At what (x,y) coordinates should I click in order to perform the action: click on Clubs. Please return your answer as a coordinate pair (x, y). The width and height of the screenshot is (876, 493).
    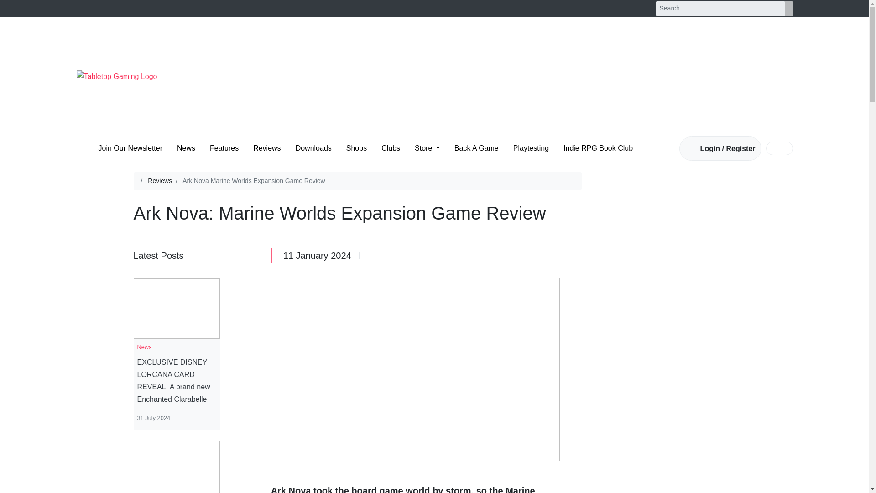
    Looking at the image, I should click on (391, 148).